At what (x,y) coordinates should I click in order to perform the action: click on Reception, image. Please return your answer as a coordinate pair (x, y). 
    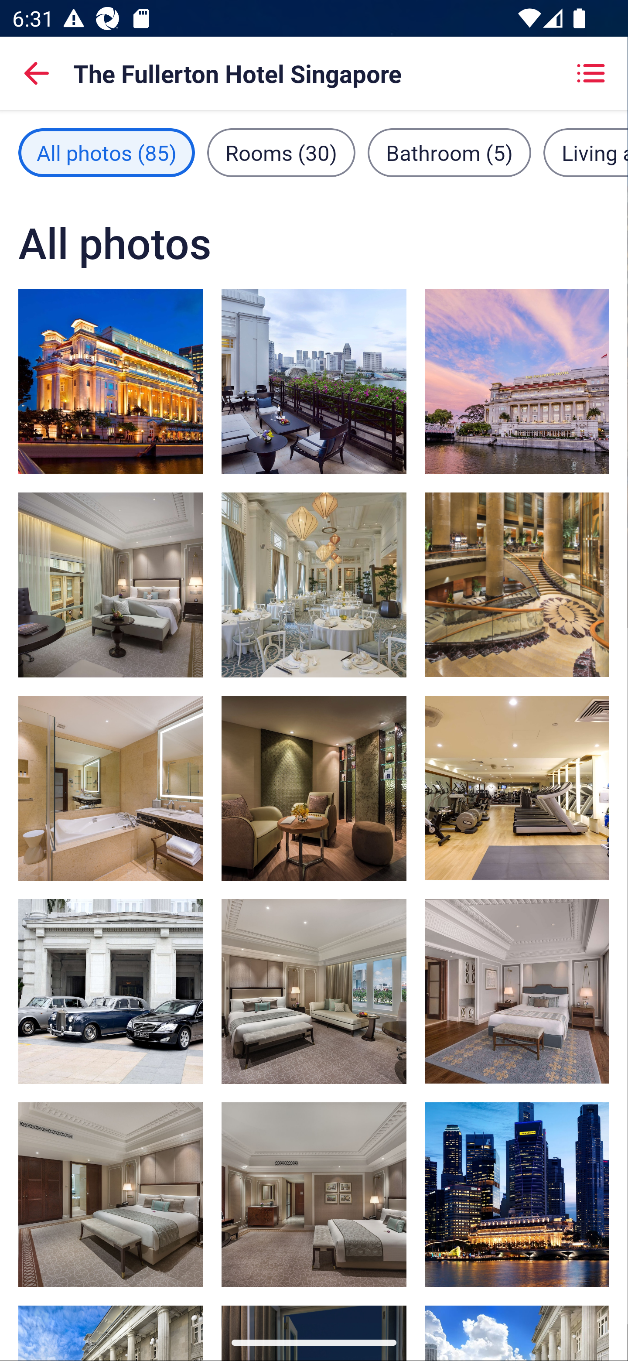
    Looking at the image, I should click on (516, 585).